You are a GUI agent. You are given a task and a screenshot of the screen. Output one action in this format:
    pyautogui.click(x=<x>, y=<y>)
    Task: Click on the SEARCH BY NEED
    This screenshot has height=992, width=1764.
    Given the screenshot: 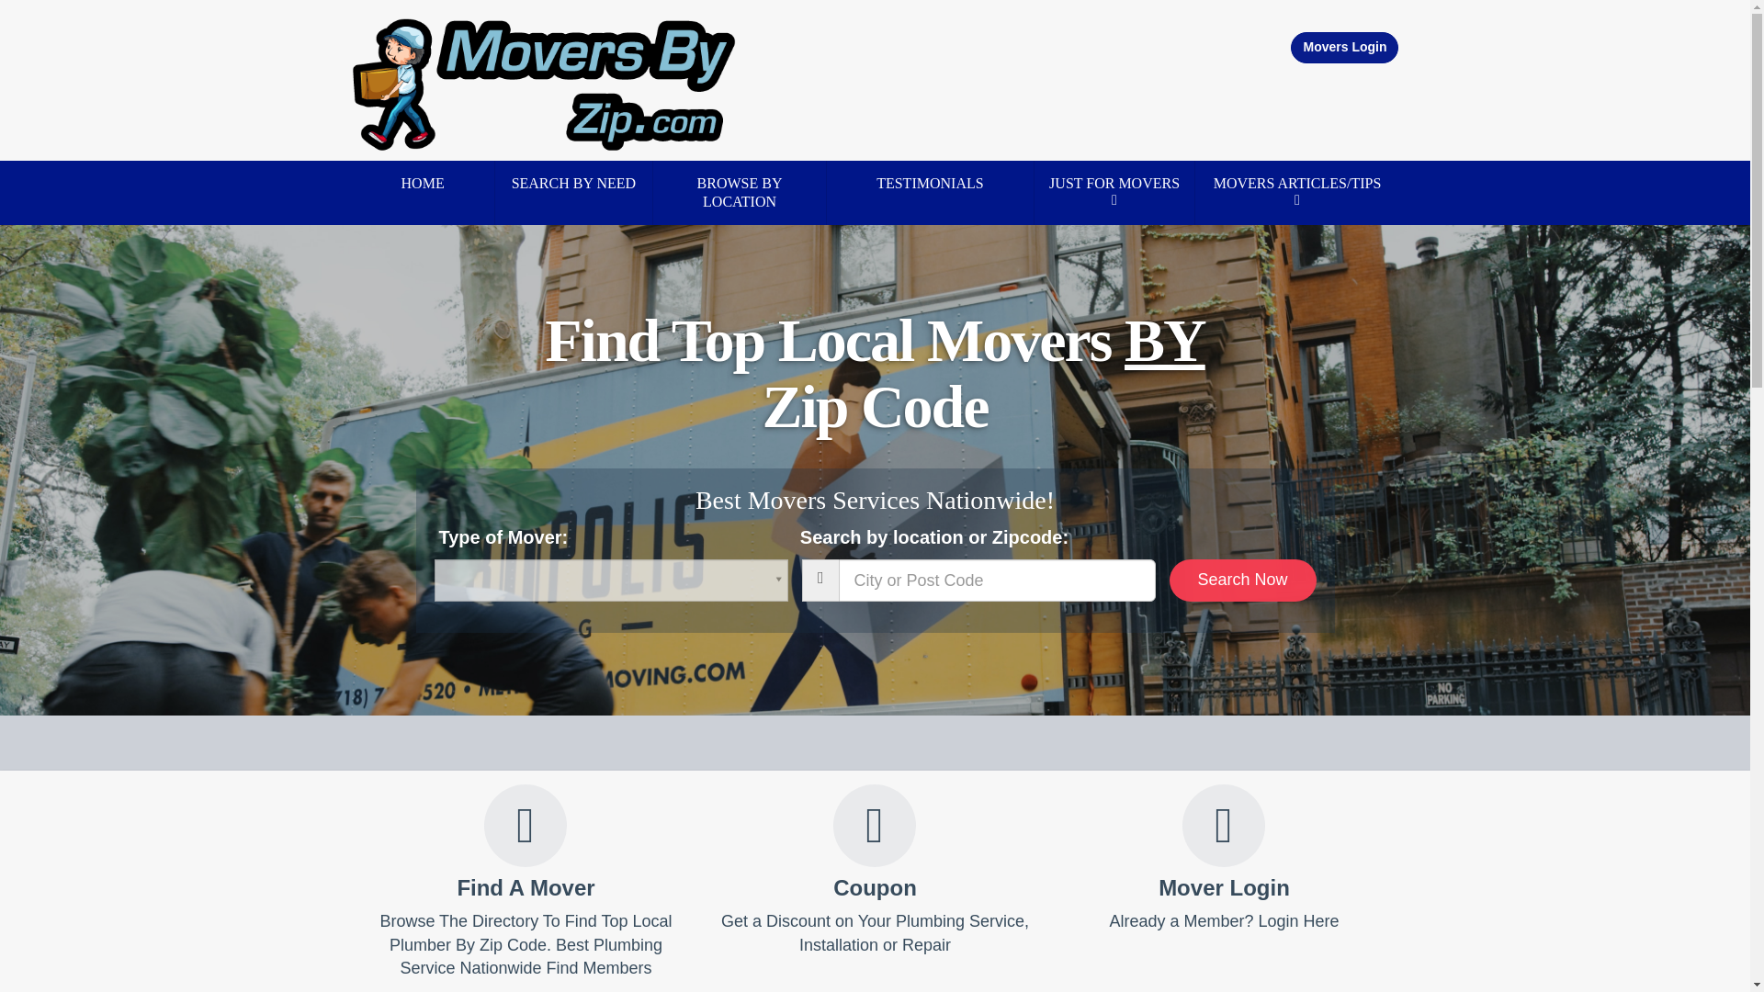 What is the action you would take?
    pyautogui.click(x=573, y=183)
    